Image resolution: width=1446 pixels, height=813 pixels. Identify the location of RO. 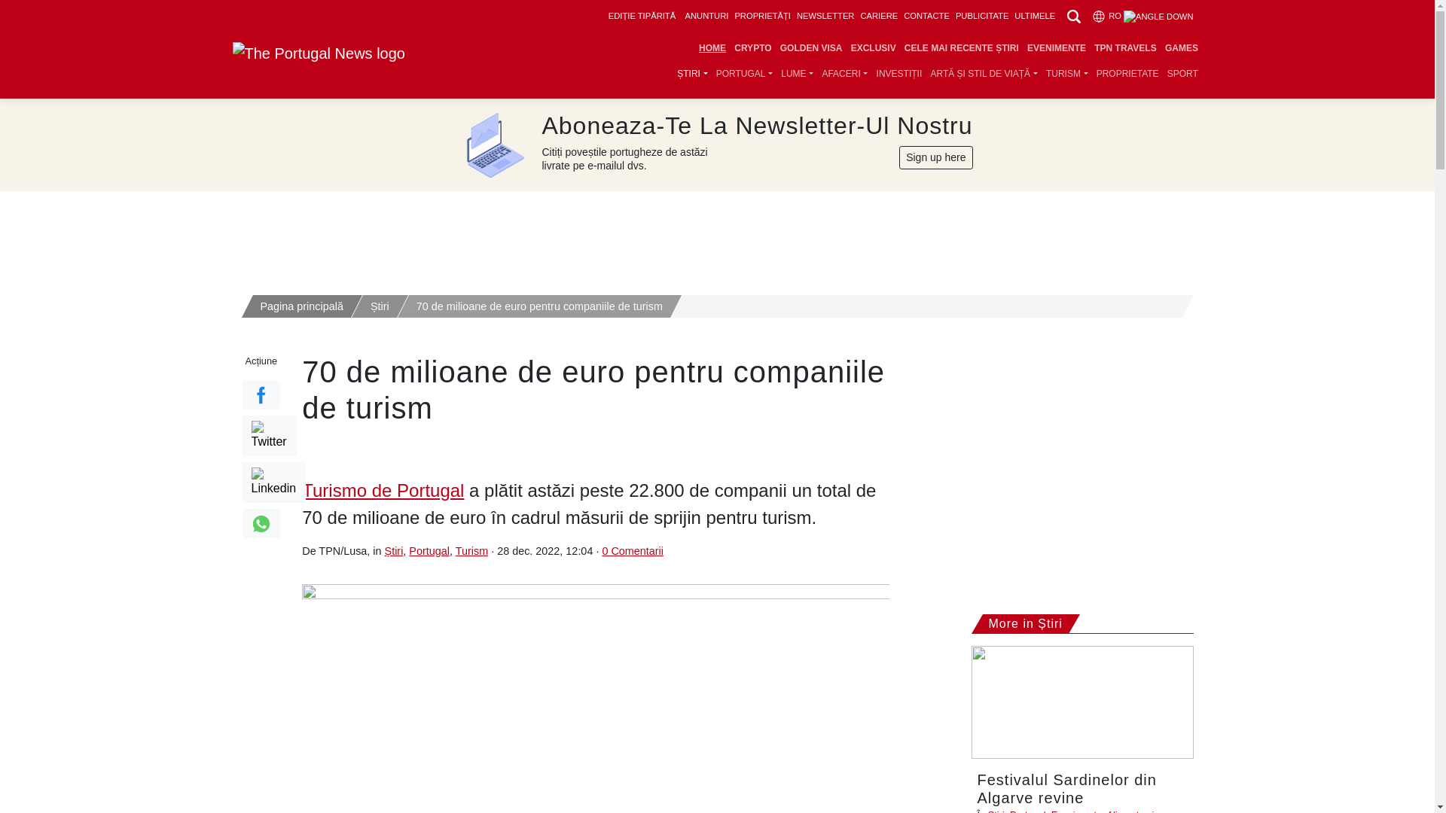
(1142, 16).